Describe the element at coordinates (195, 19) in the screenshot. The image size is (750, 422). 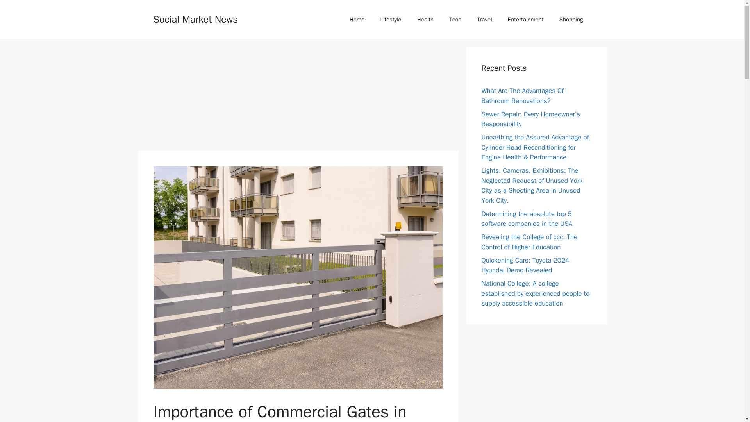
I see `Social Market News` at that location.